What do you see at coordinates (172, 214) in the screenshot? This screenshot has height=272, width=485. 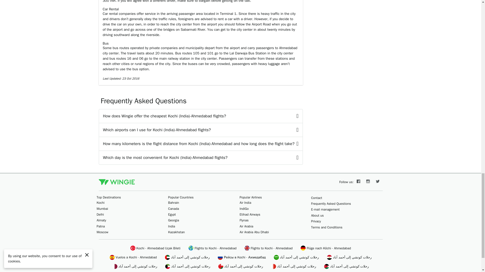 I see `Egypt` at bounding box center [172, 214].